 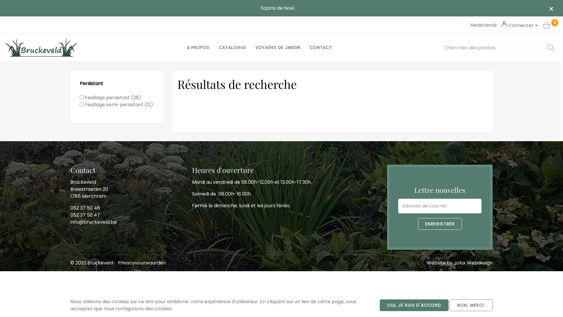 What do you see at coordinates (520, 25) in the screenshot?
I see `Connecter Ouvert` at bounding box center [520, 25].